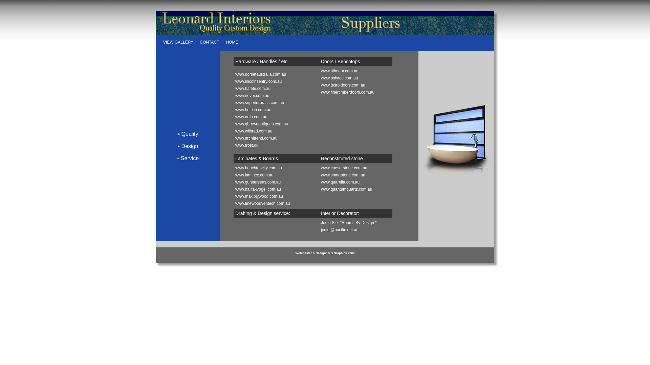 The height and width of the screenshot is (365, 650). What do you see at coordinates (247, 145) in the screenshot?
I see `www.frost.dk` at bounding box center [247, 145].